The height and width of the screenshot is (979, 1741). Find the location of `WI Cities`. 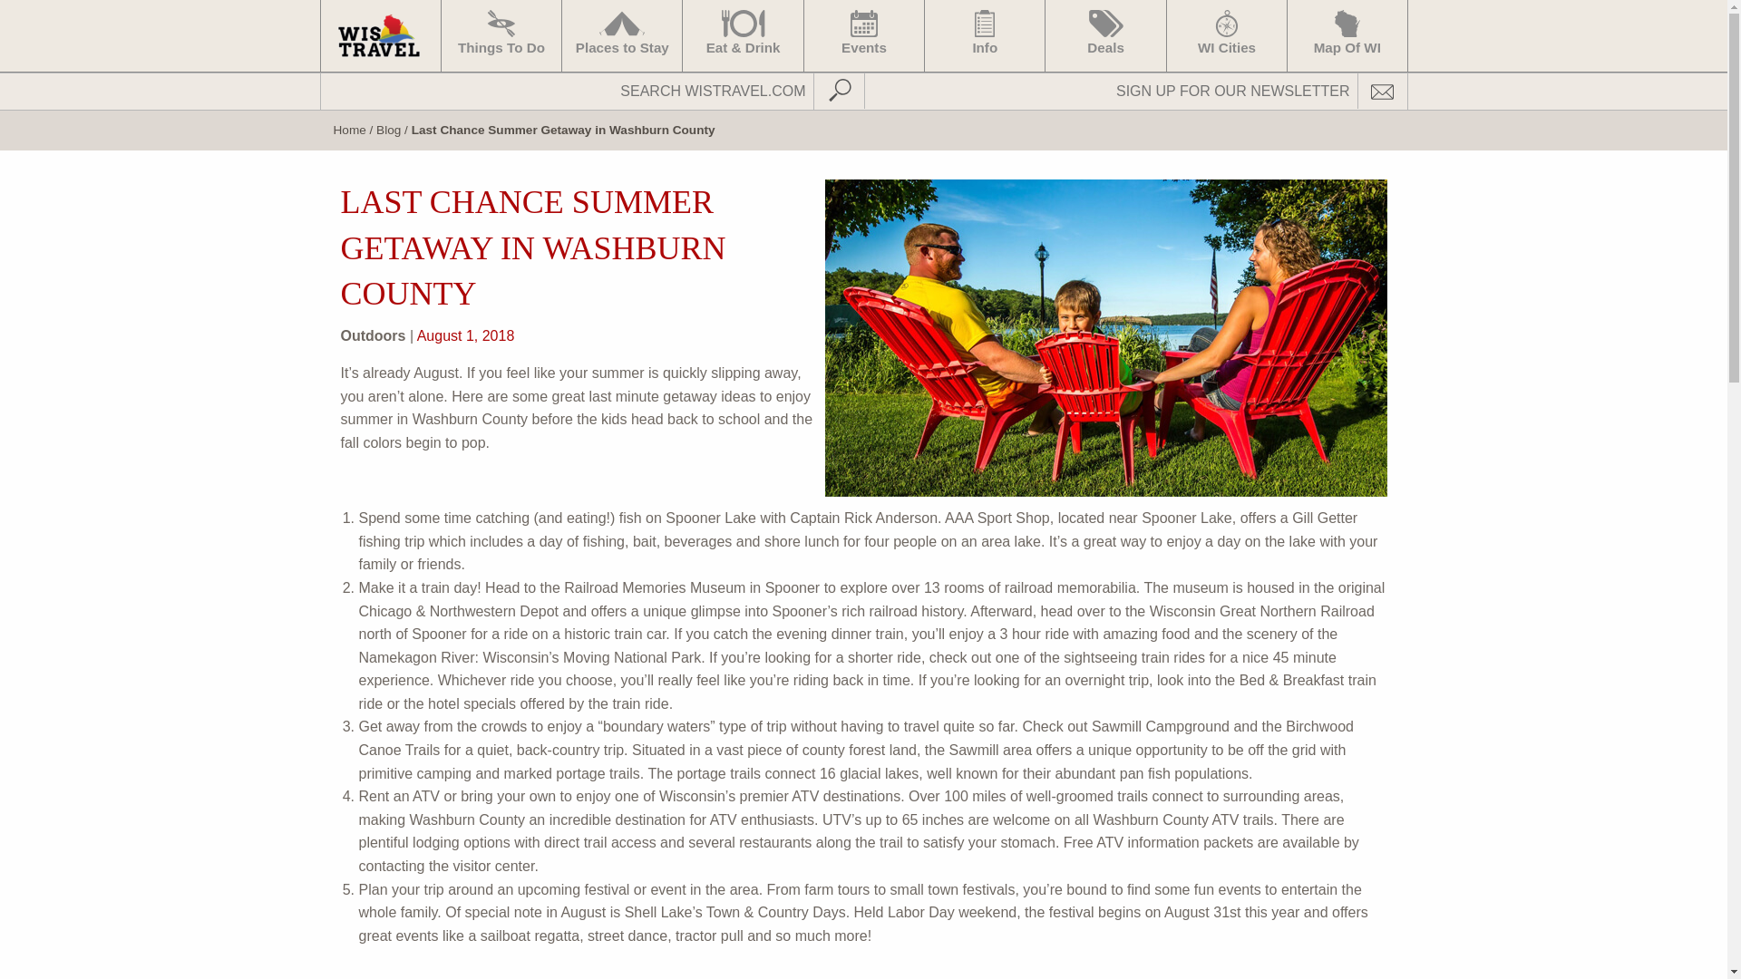

WI Cities is located at coordinates (1226, 35).